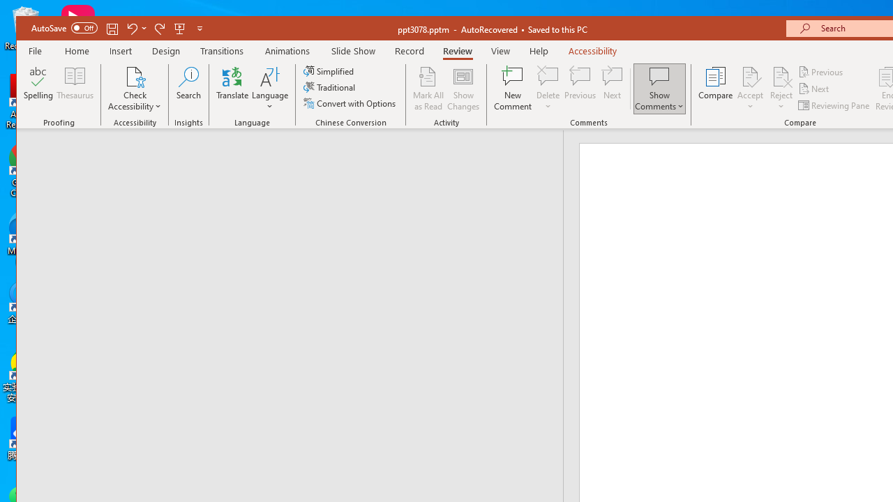 The width and height of the screenshot is (893, 502). What do you see at coordinates (135, 89) in the screenshot?
I see `Check Accessibility` at bounding box center [135, 89].